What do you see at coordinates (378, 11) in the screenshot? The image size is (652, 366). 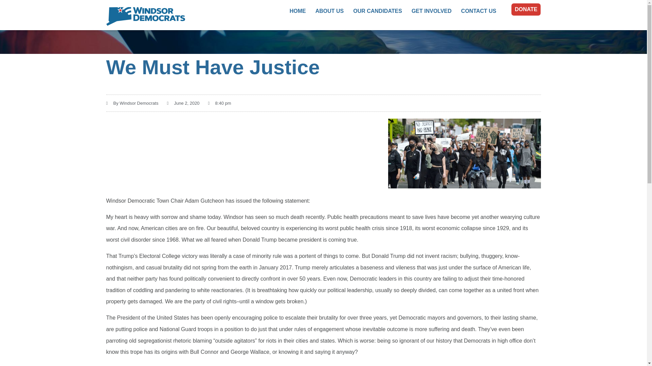 I see `OUR CANDIDATES` at bounding box center [378, 11].